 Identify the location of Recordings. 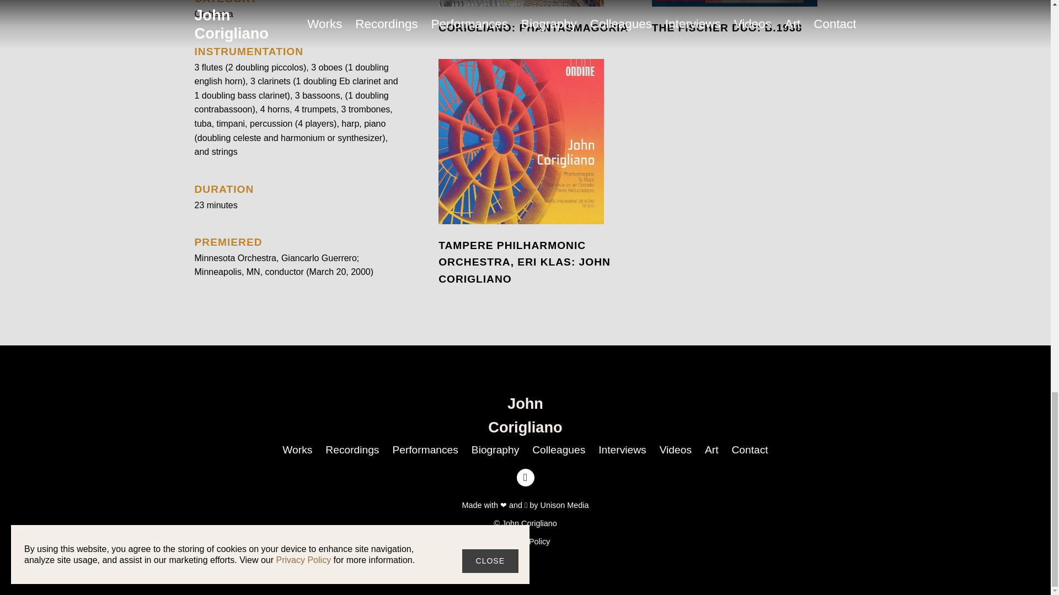
(352, 450).